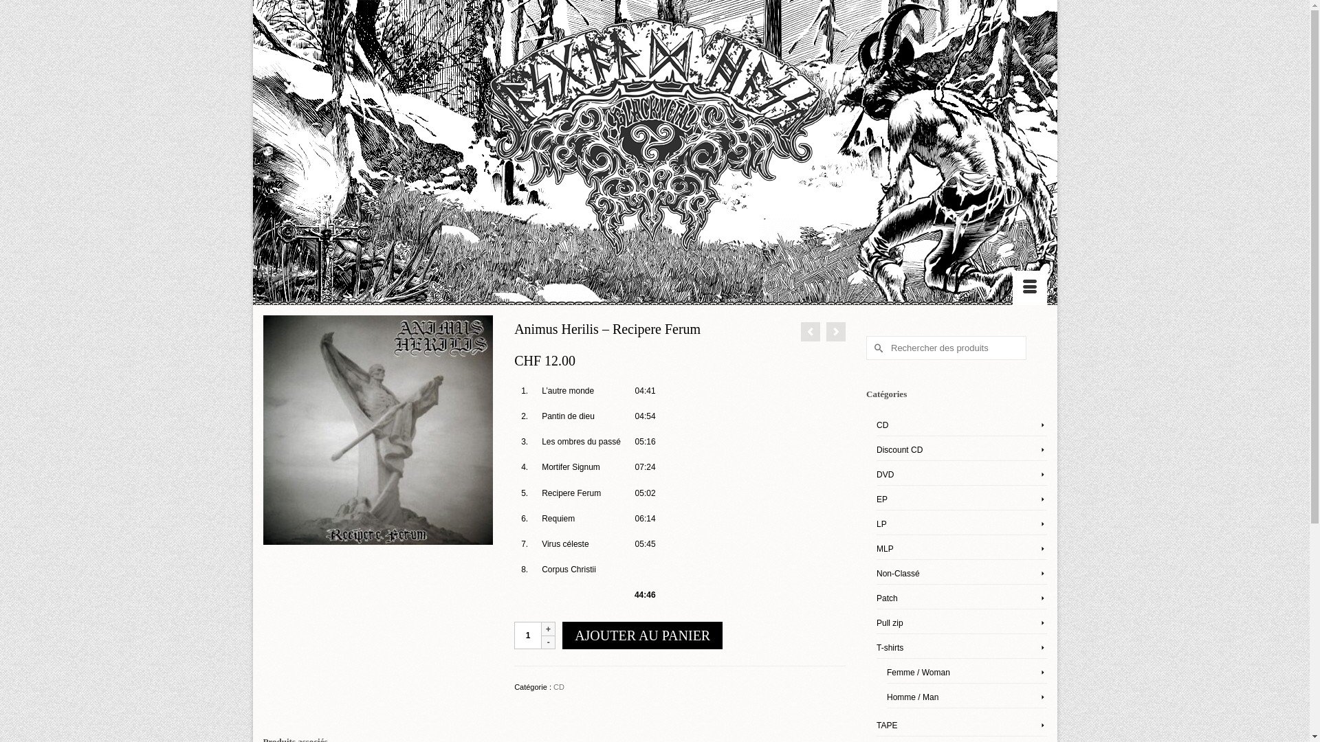 This screenshot has width=1320, height=742. What do you see at coordinates (962, 550) in the screenshot?
I see `MLP` at bounding box center [962, 550].